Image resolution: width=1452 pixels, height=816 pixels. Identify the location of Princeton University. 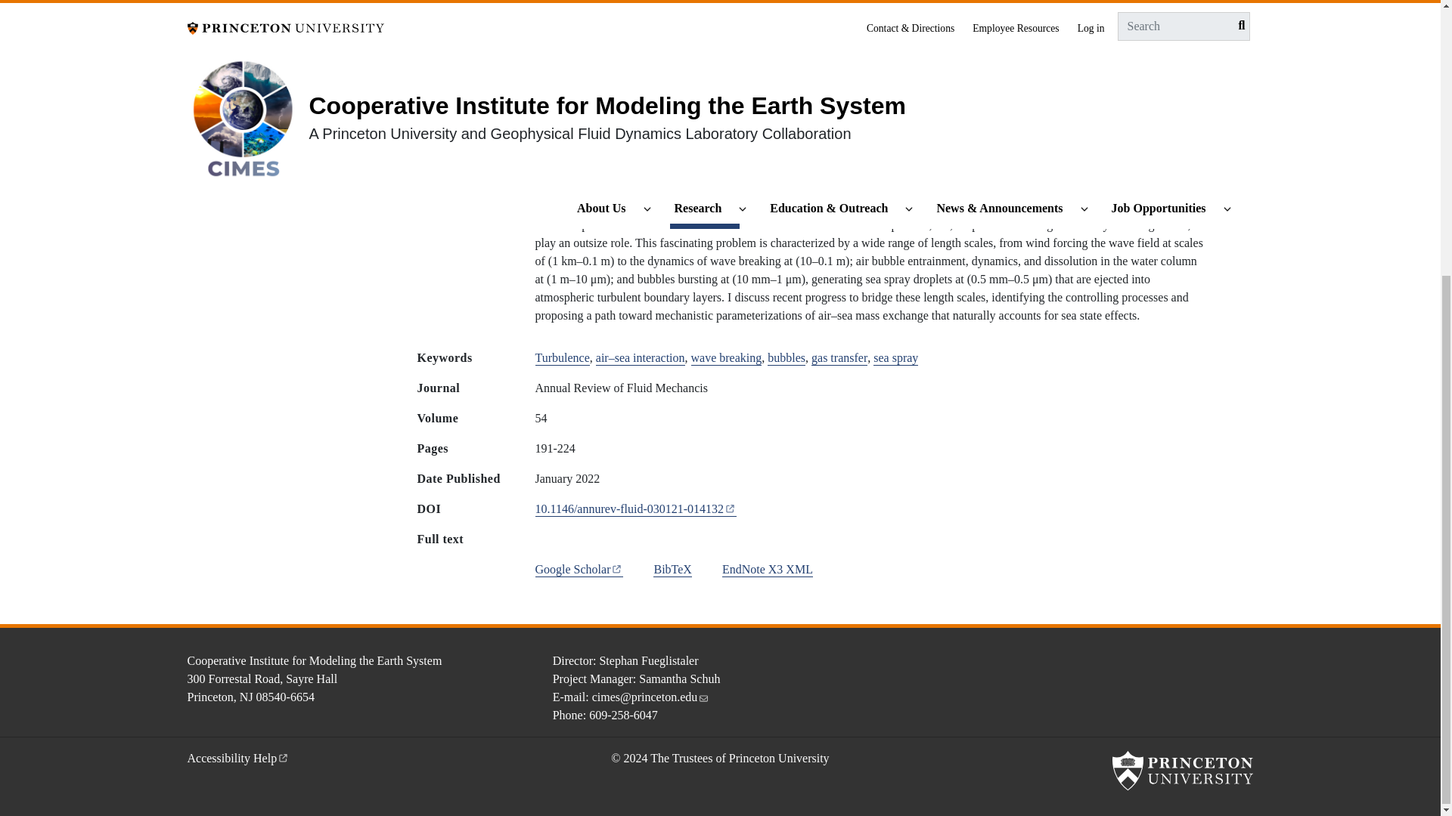
(1182, 771).